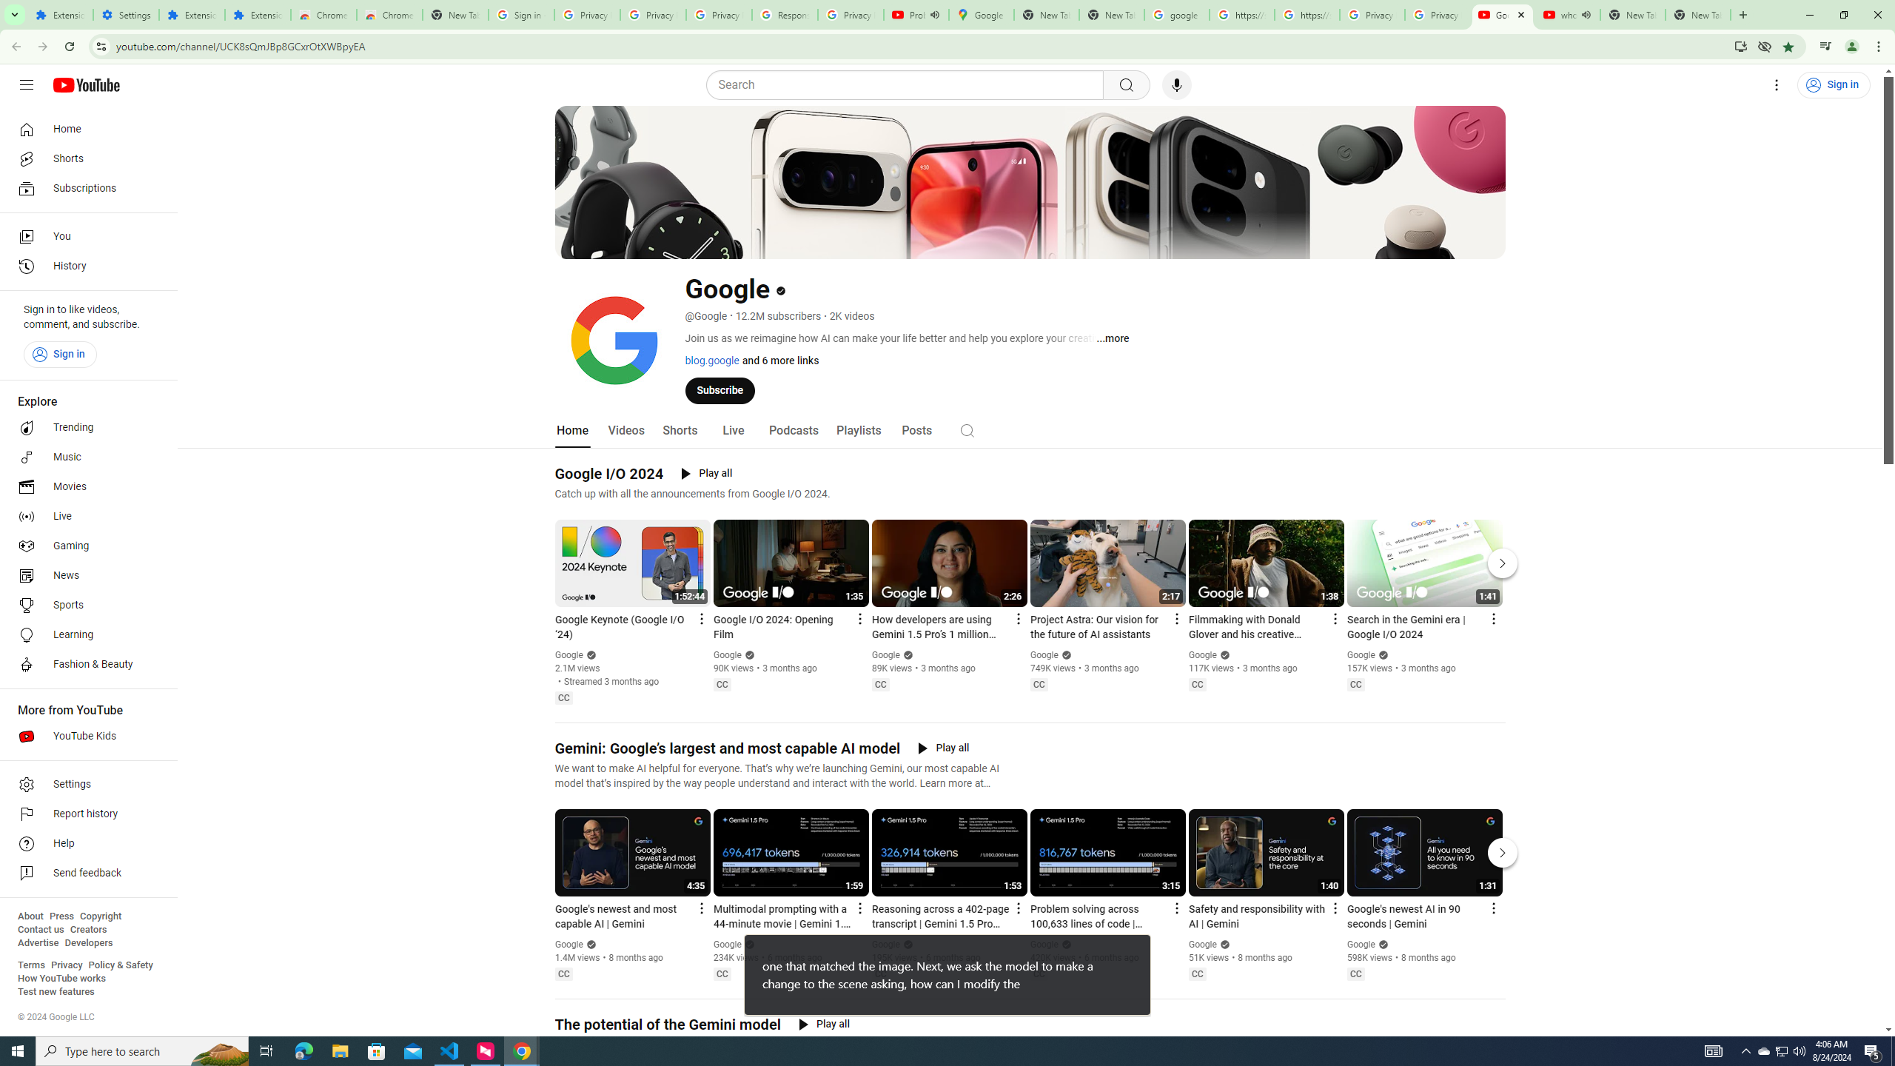 The height and width of the screenshot is (1066, 1895). What do you see at coordinates (42, 47) in the screenshot?
I see `Forward` at bounding box center [42, 47].